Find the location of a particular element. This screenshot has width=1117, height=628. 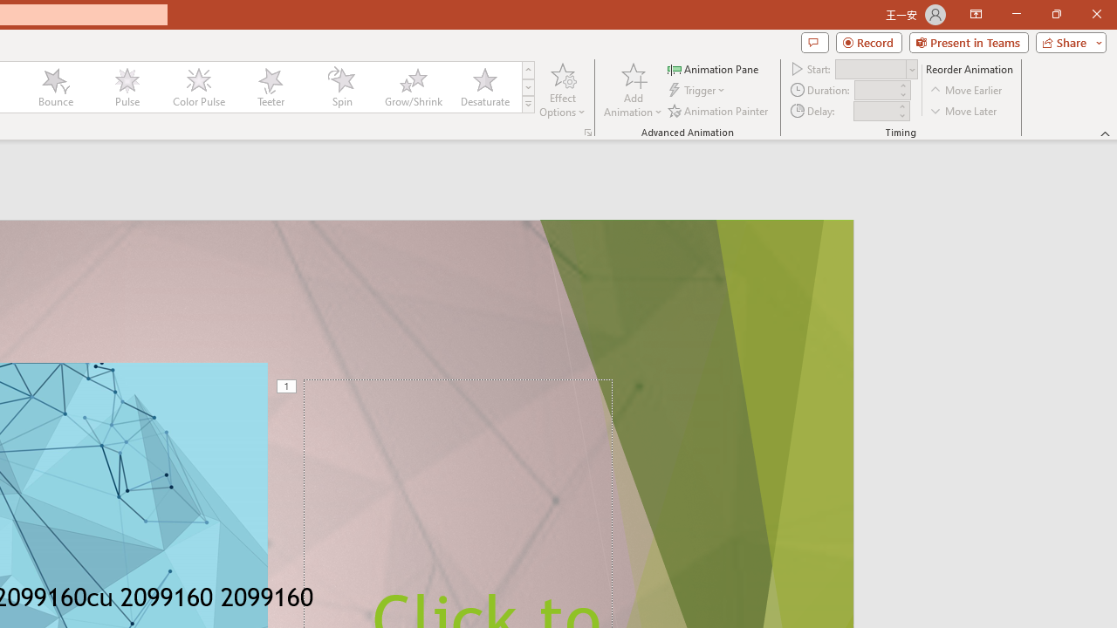

Move Earlier is located at coordinates (967, 91).